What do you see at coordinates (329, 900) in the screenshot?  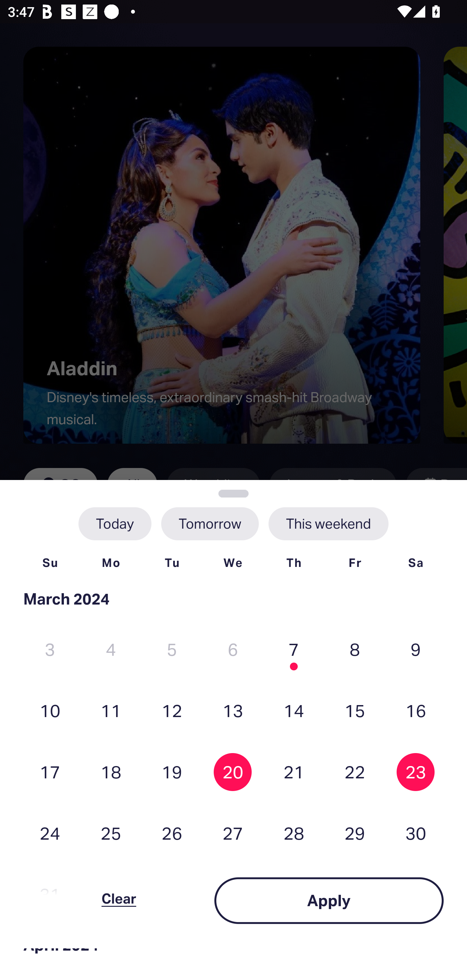 I see `Apply` at bounding box center [329, 900].